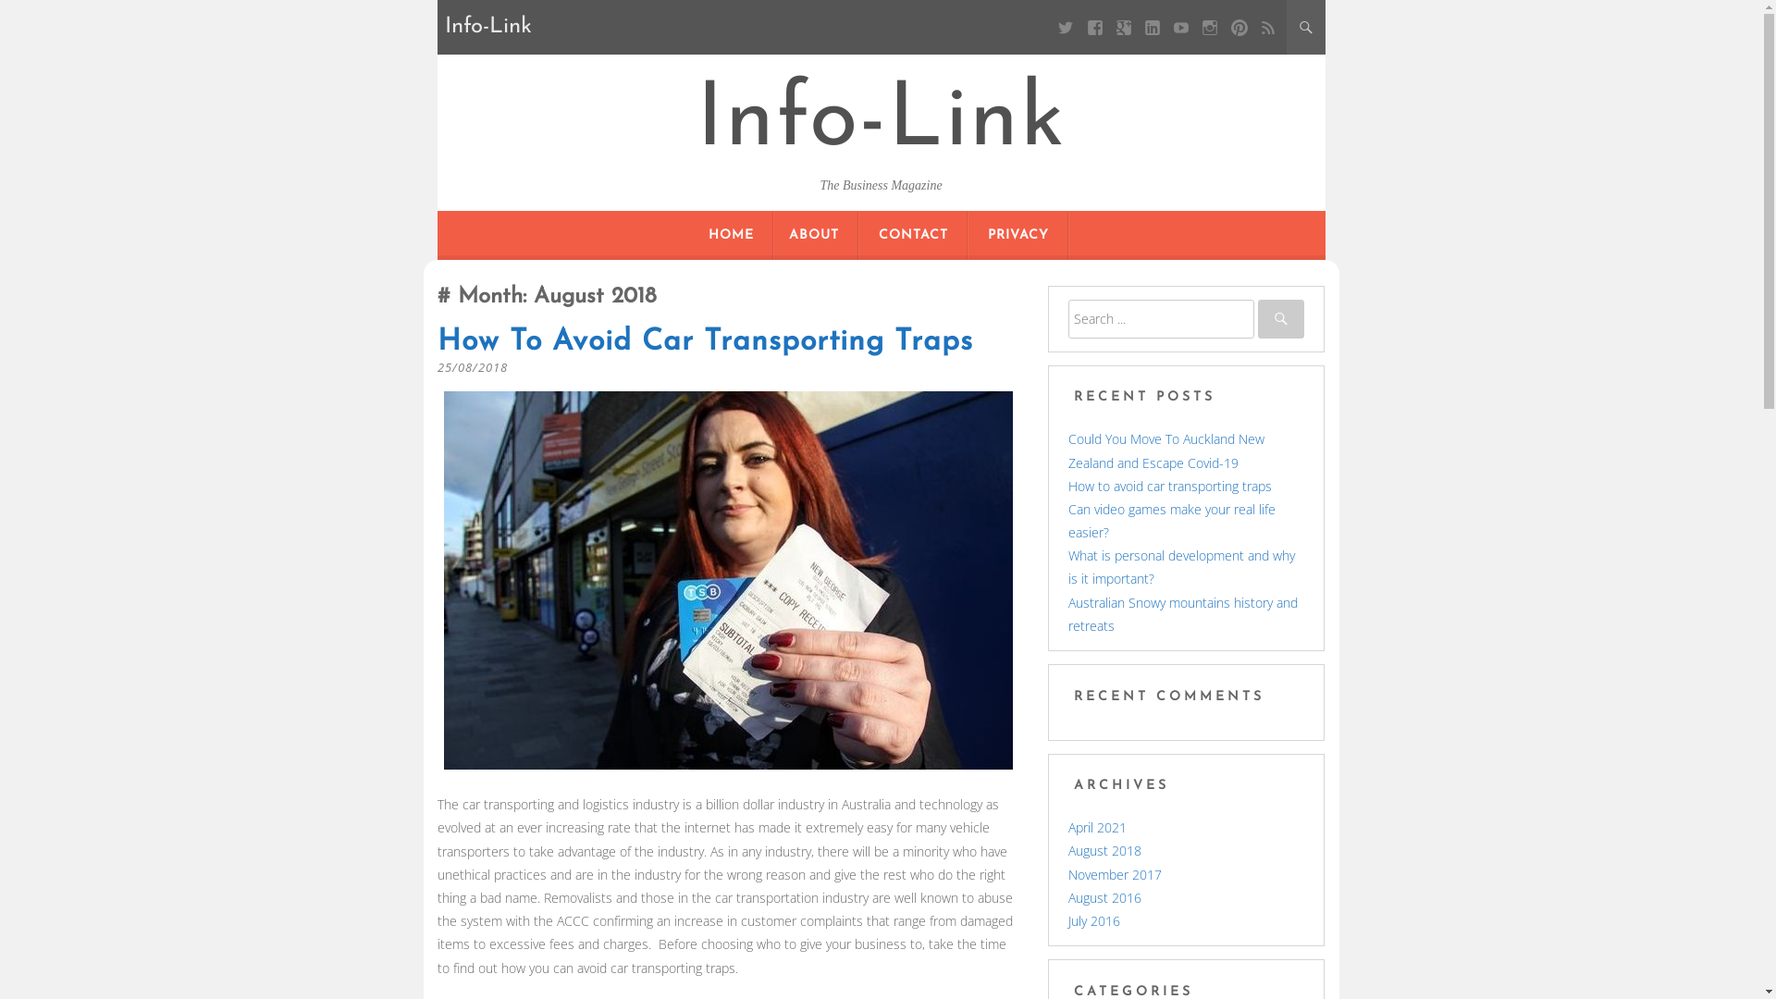 Image resolution: width=1776 pixels, height=999 pixels. I want to click on PRIVACY, so click(1018, 236).